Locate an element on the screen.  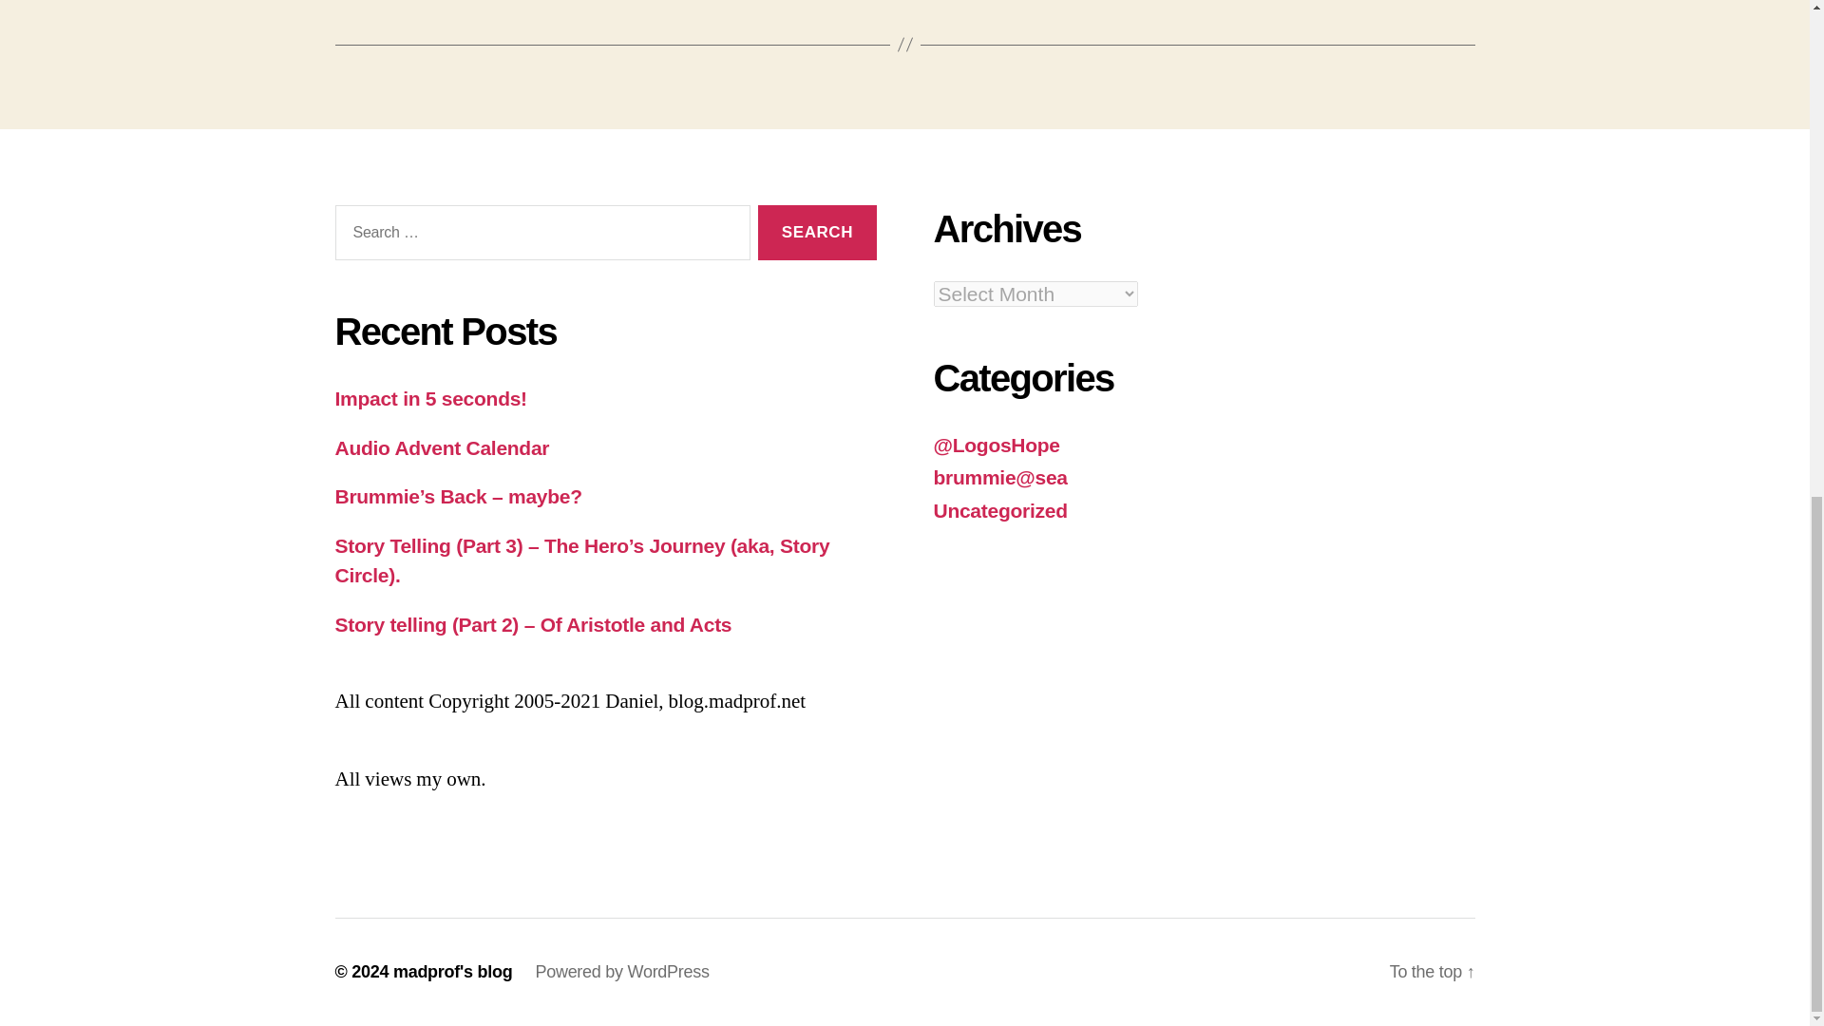
Search is located at coordinates (817, 234).